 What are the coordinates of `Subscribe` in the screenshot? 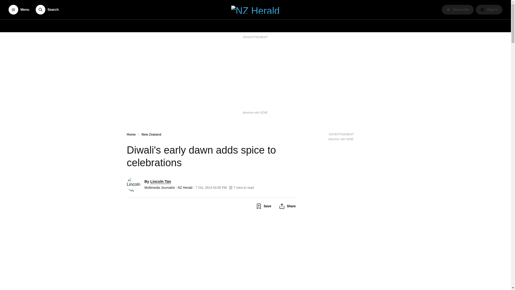 It's located at (458, 10).